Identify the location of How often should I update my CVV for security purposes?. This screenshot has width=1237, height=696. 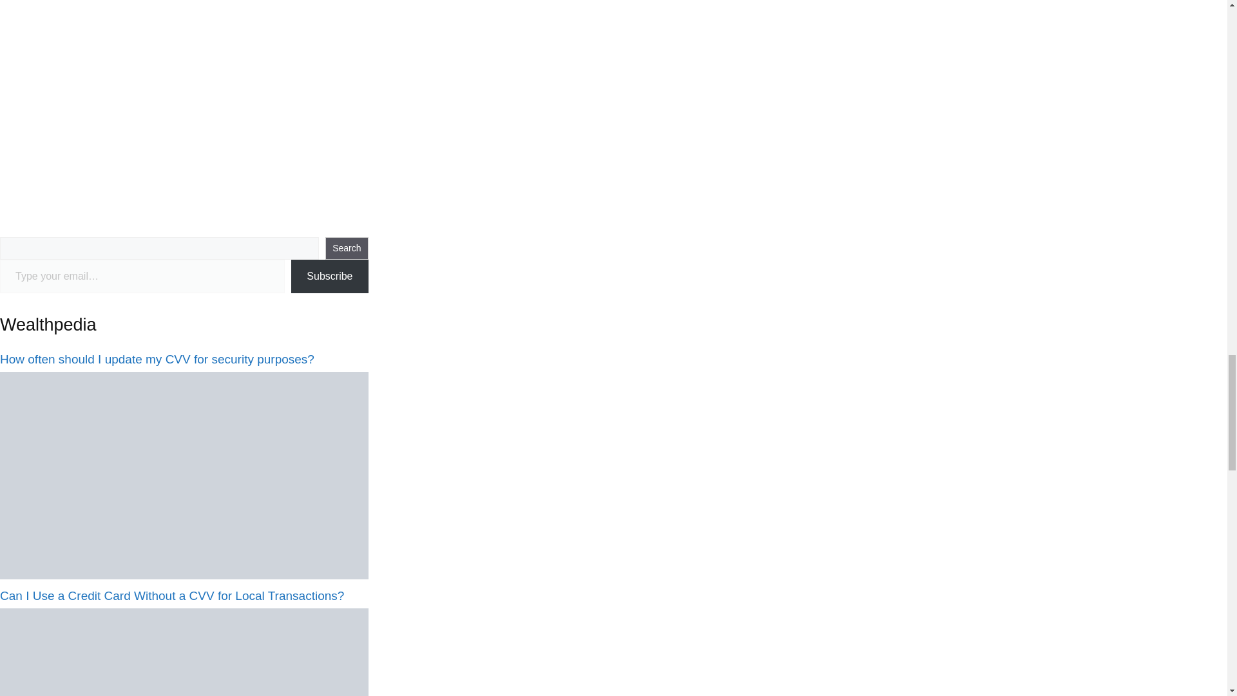
(157, 359).